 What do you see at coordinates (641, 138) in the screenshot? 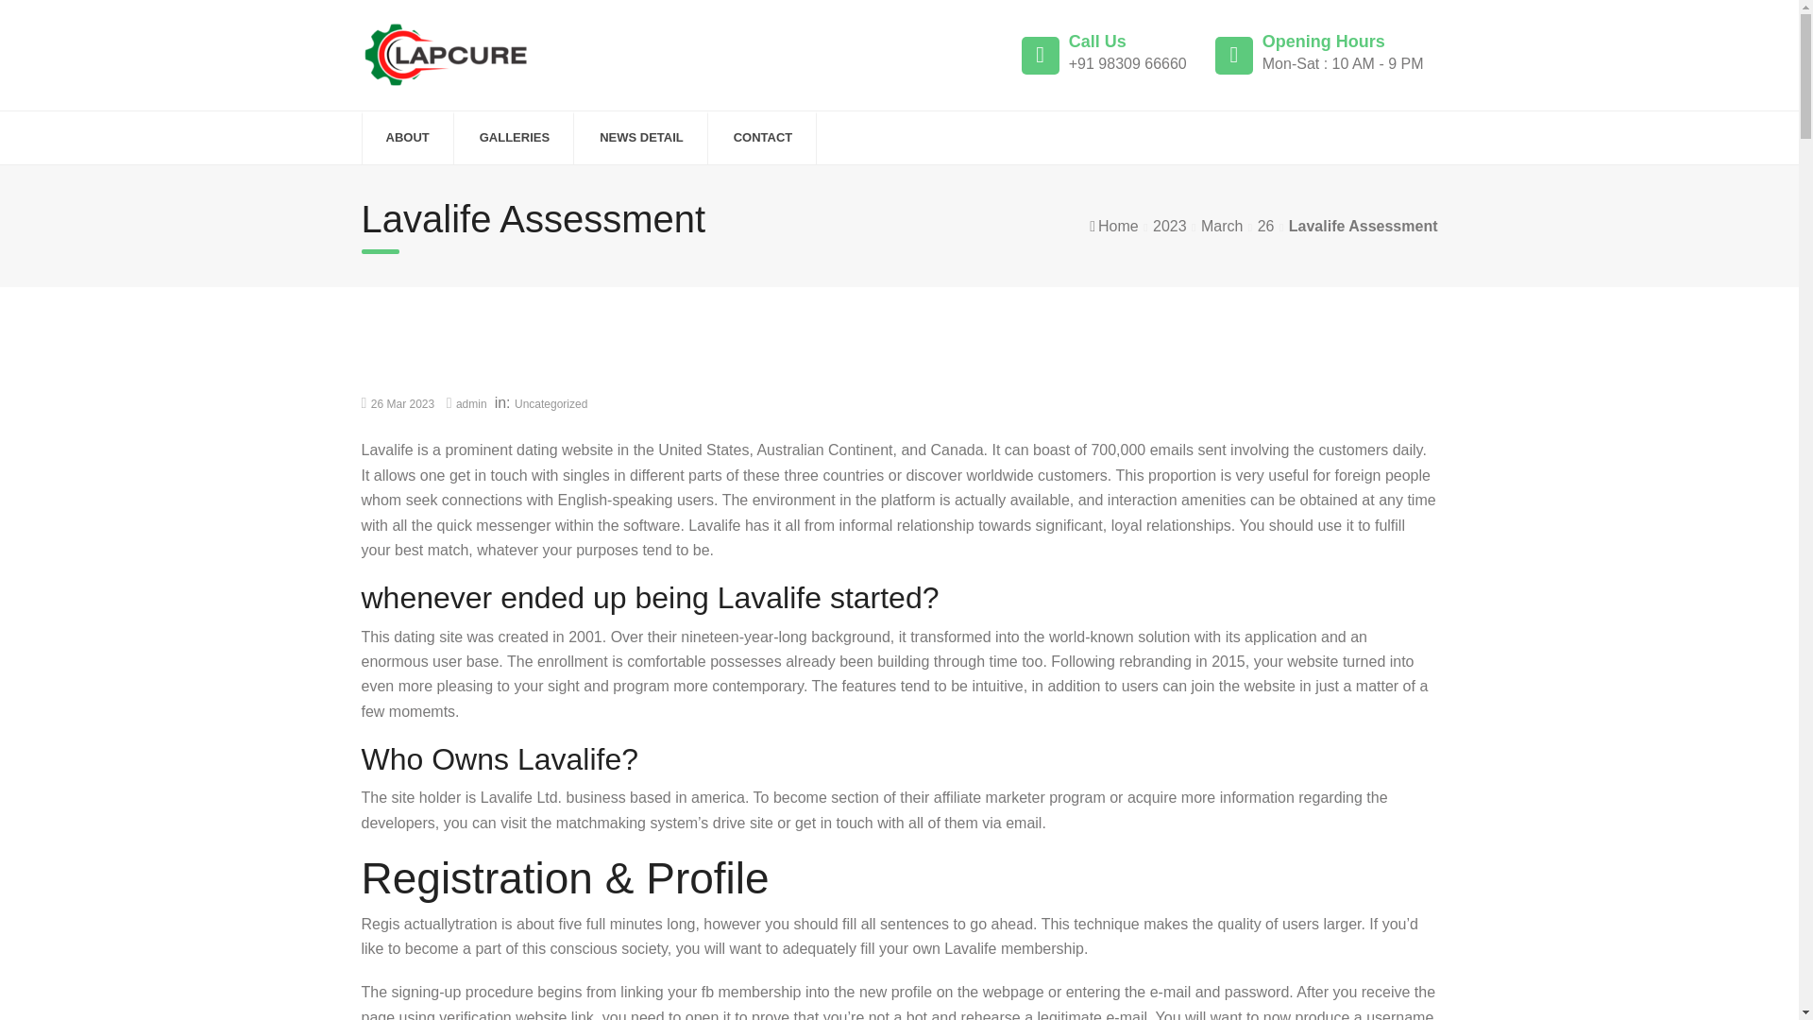
I see `NEWS DETAIL` at bounding box center [641, 138].